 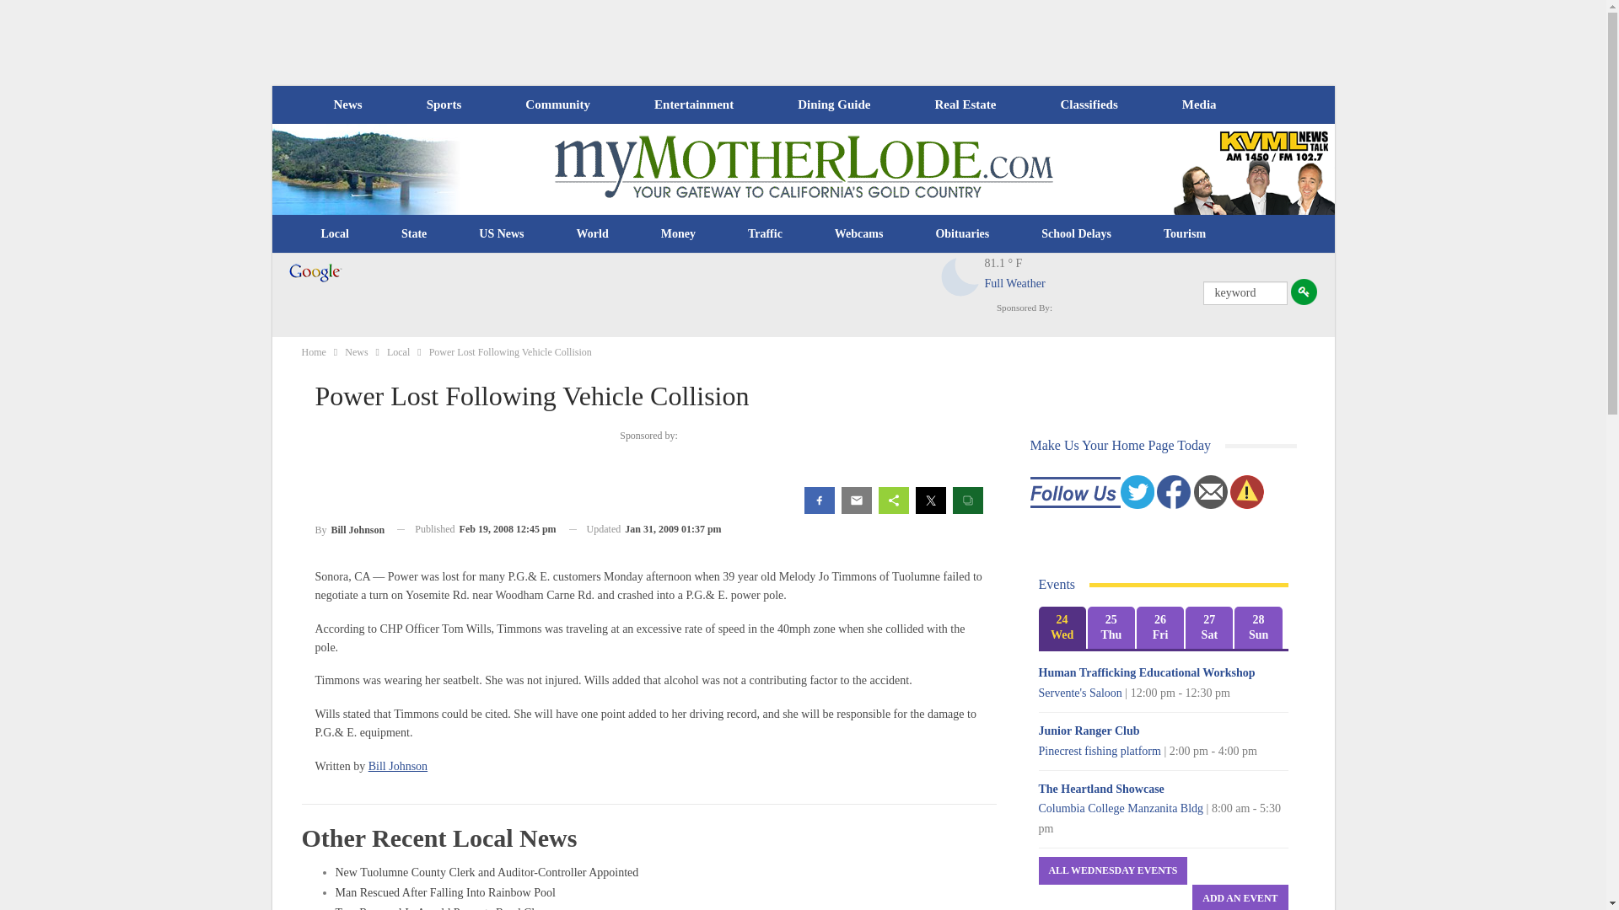 I want to click on State, so click(x=414, y=234).